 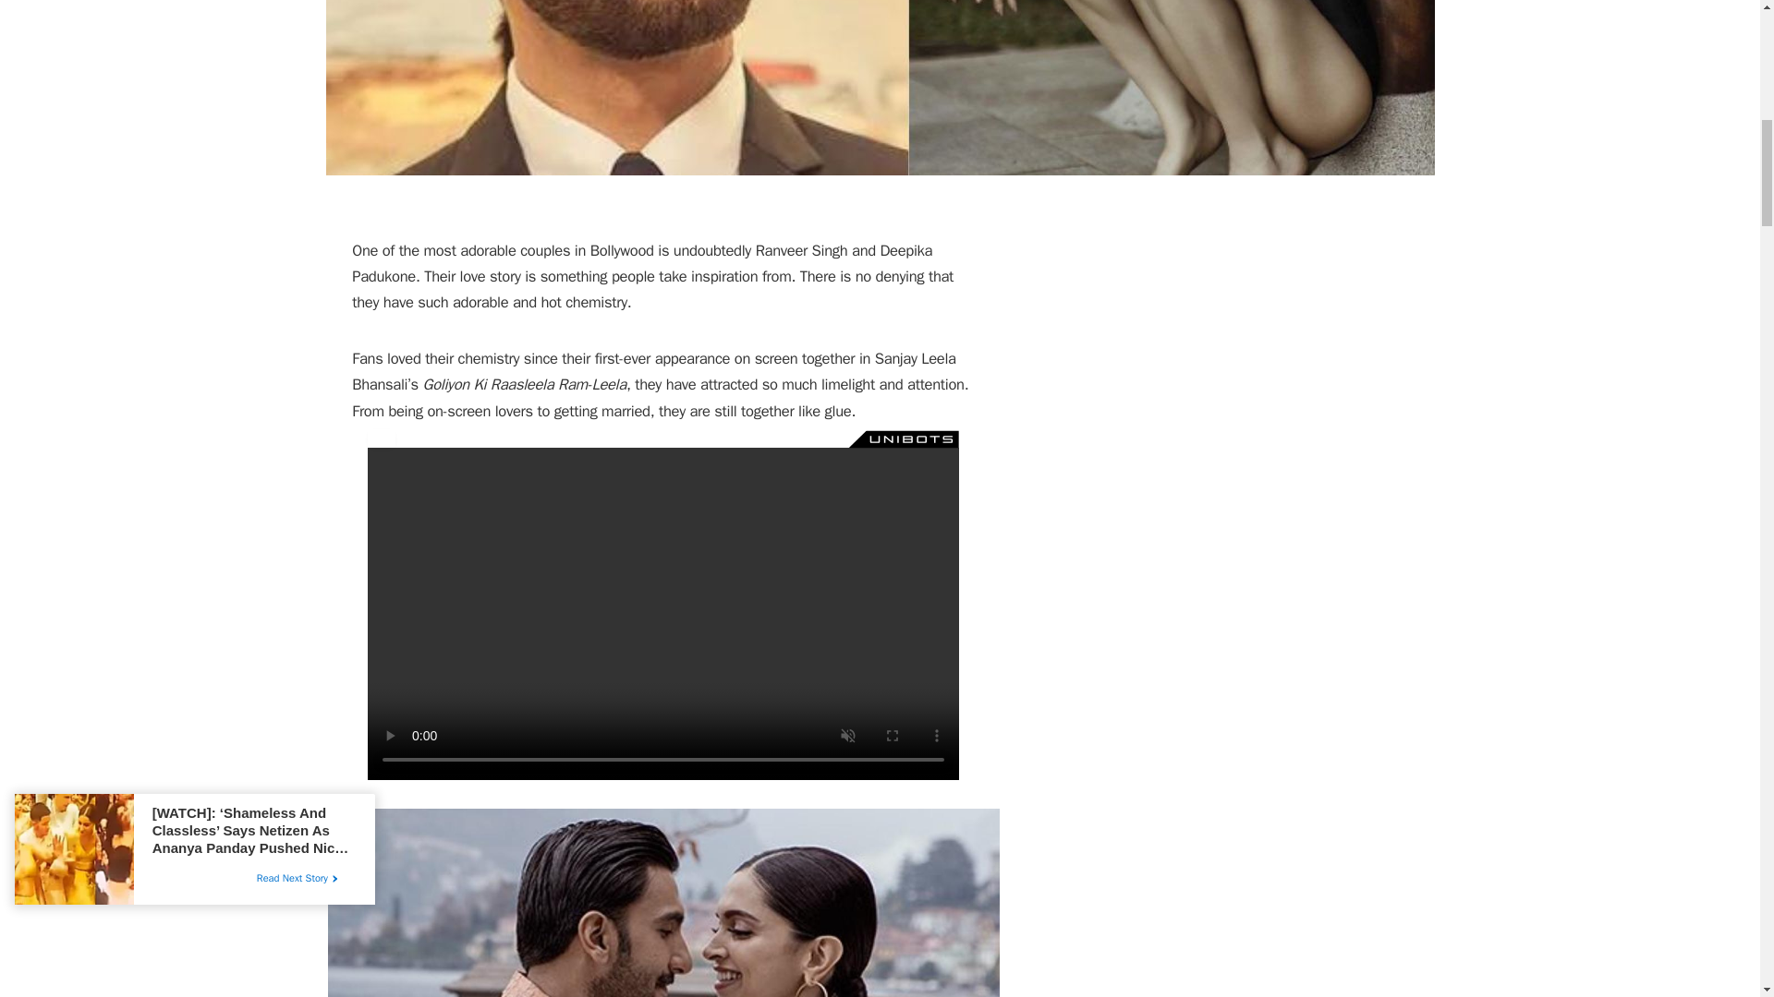 I want to click on Ranveer Singh Rubbishes Separation Rumors With Deepika, so click(x=879, y=88).